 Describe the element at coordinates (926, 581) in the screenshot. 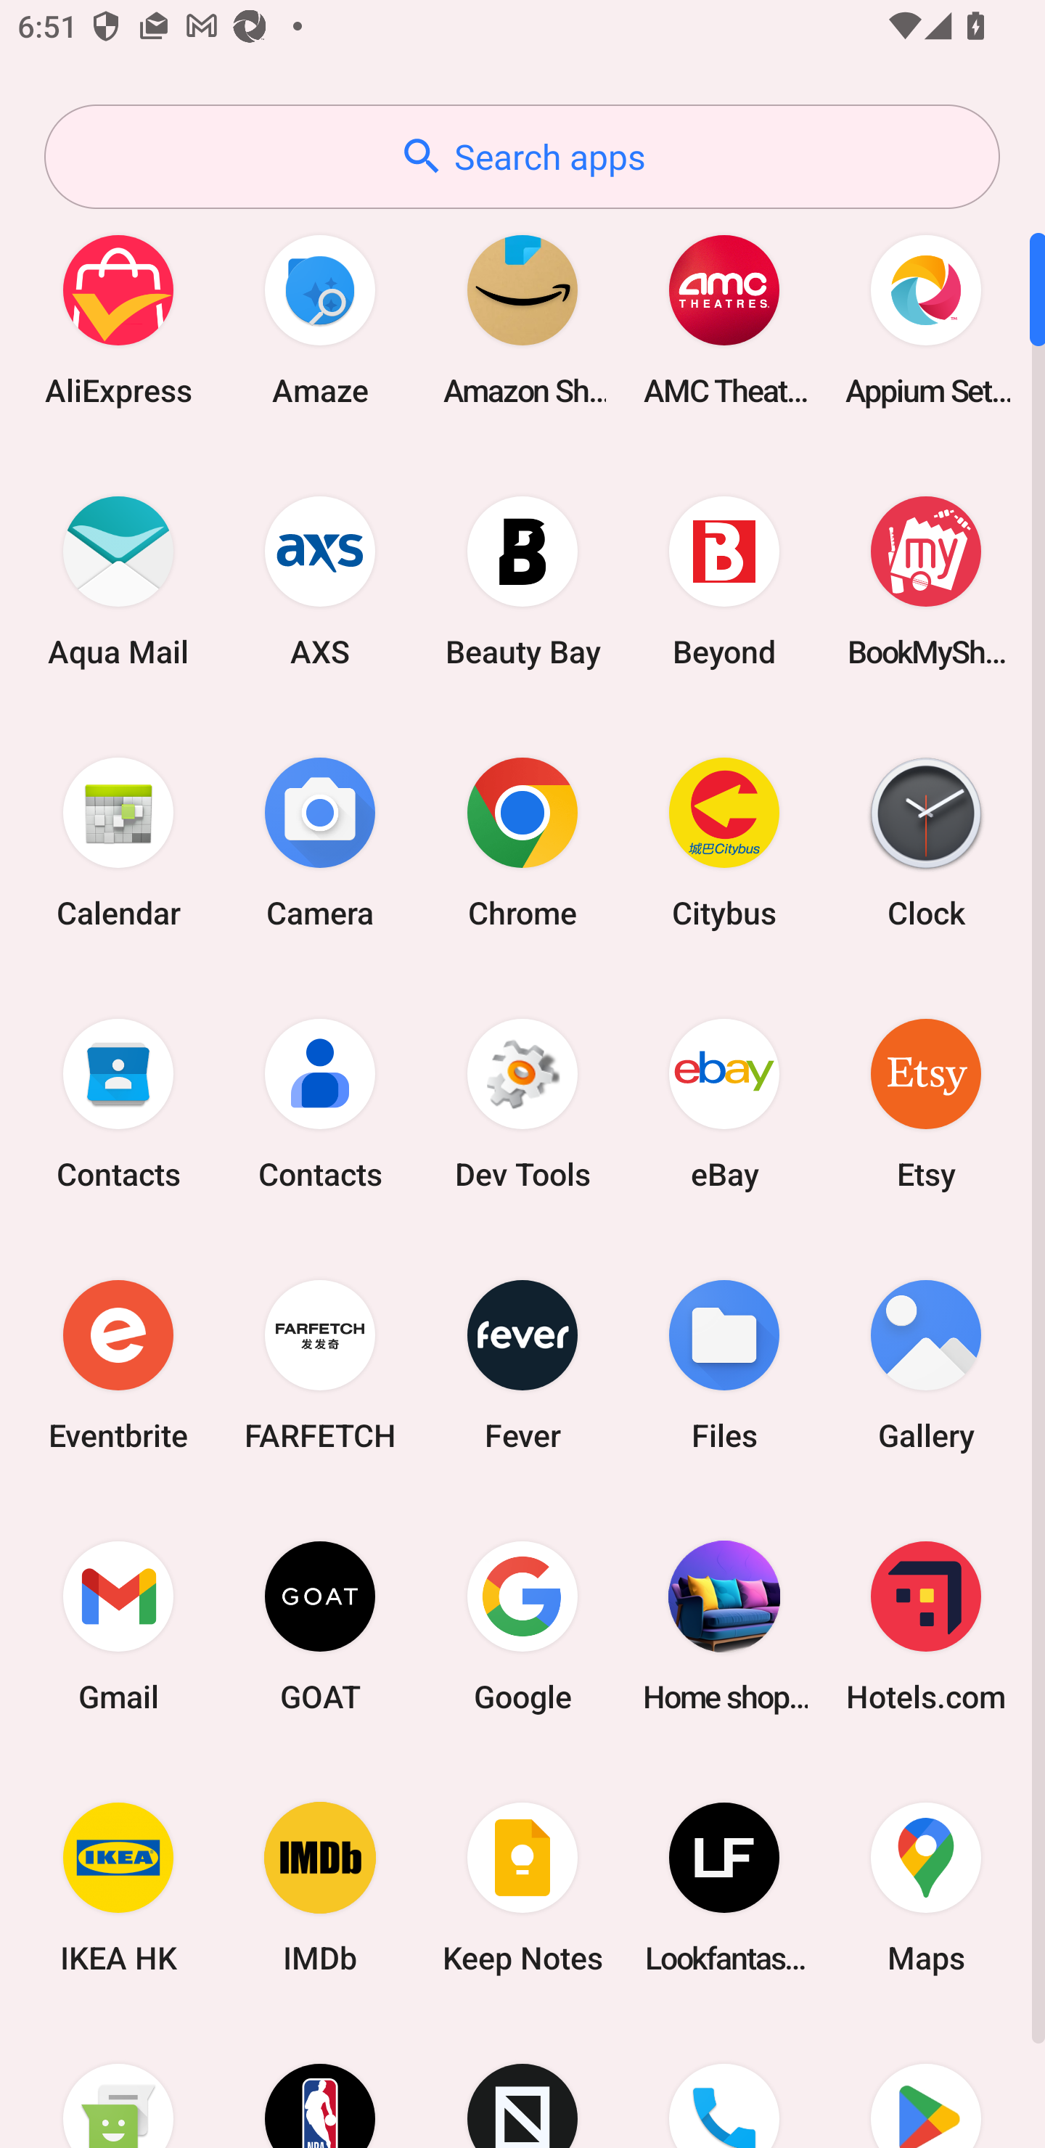

I see `BookMyShow` at that location.